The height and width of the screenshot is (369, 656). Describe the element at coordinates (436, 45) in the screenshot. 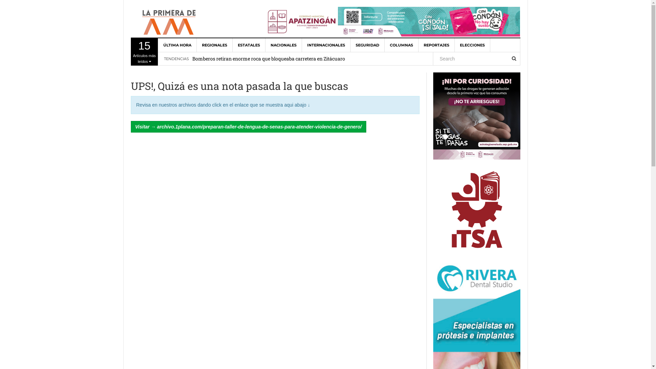

I see `REPORTAJES` at that location.